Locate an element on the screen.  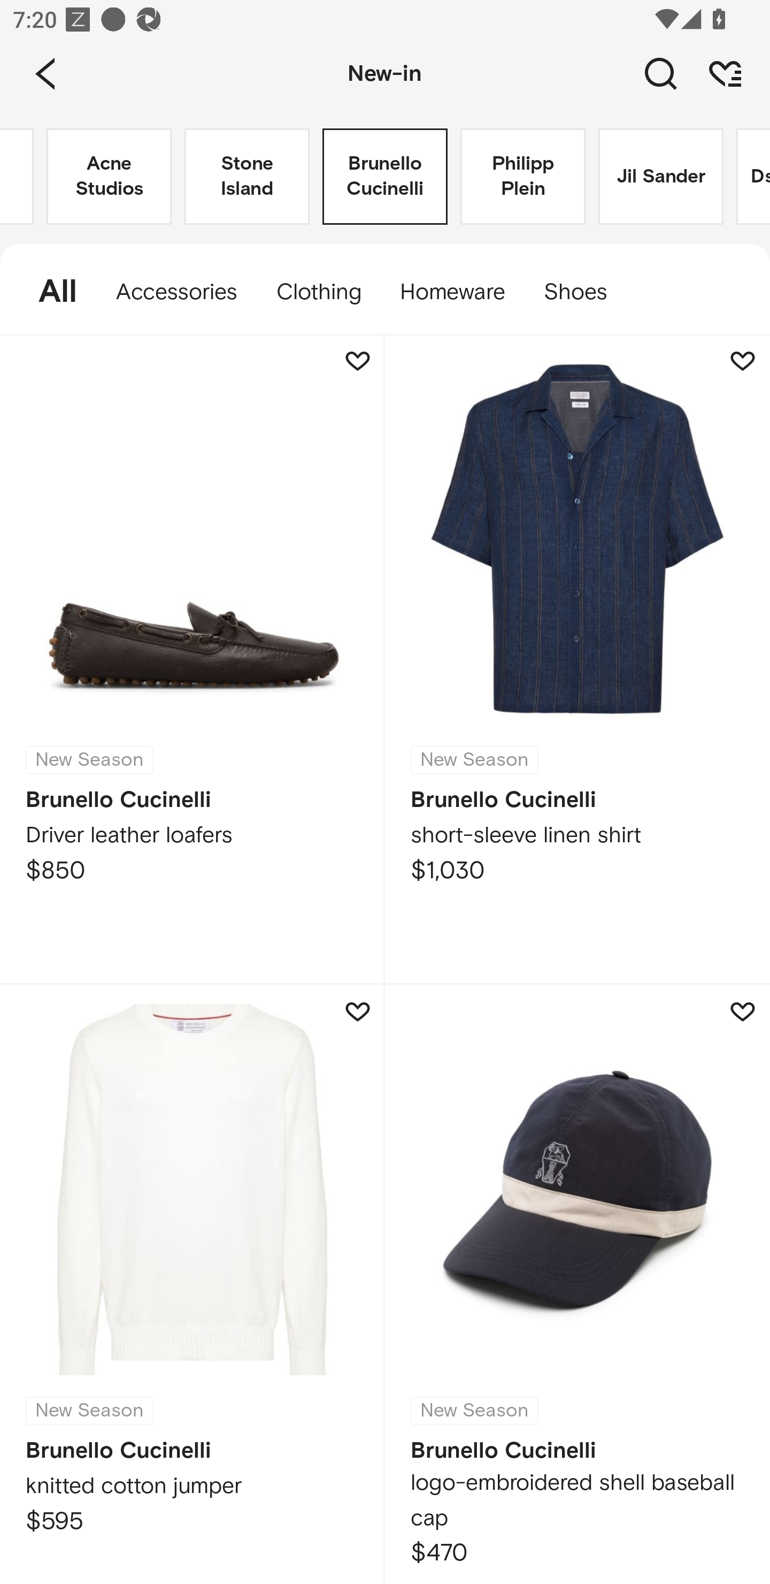
Brunello Cucinelli is located at coordinates (385, 177).